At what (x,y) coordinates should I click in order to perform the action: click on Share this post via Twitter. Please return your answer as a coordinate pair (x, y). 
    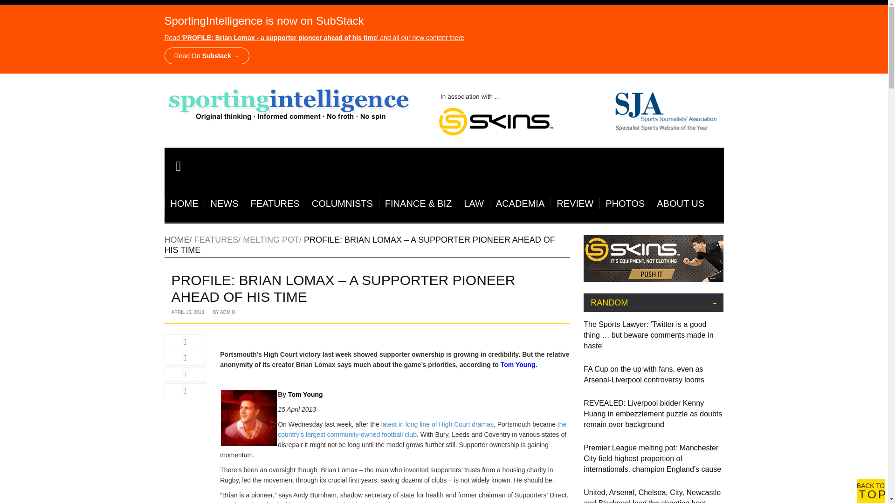
    Looking at the image, I should click on (185, 358).